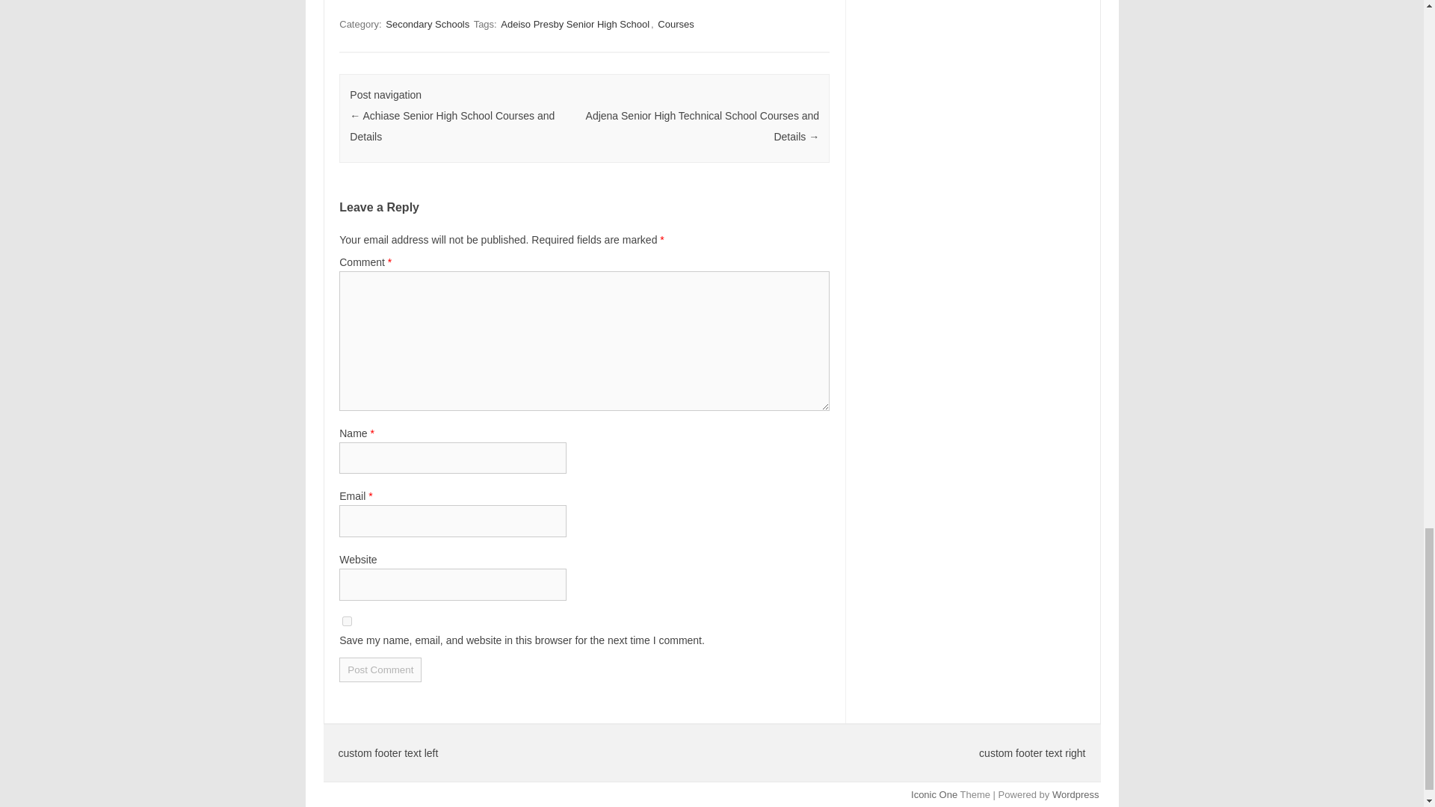  I want to click on Secondary Schools, so click(428, 24).